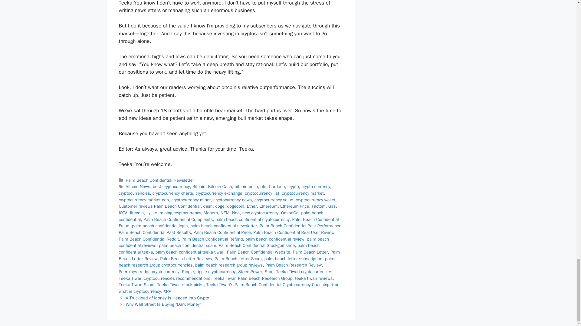 This screenshot has height=326, width=581. Describe the element at coordinates (171, 187) in the screenshot. I see `best cryptocurrency` at that location.